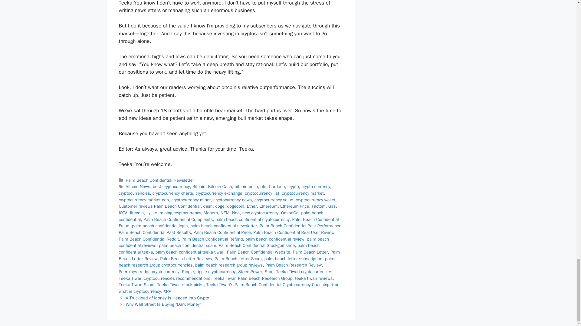 This screenshot has height=326, width=581. Describe the element at coordinates (171, 187) in the screenshot. I see `best cryptocurrency` at that location.